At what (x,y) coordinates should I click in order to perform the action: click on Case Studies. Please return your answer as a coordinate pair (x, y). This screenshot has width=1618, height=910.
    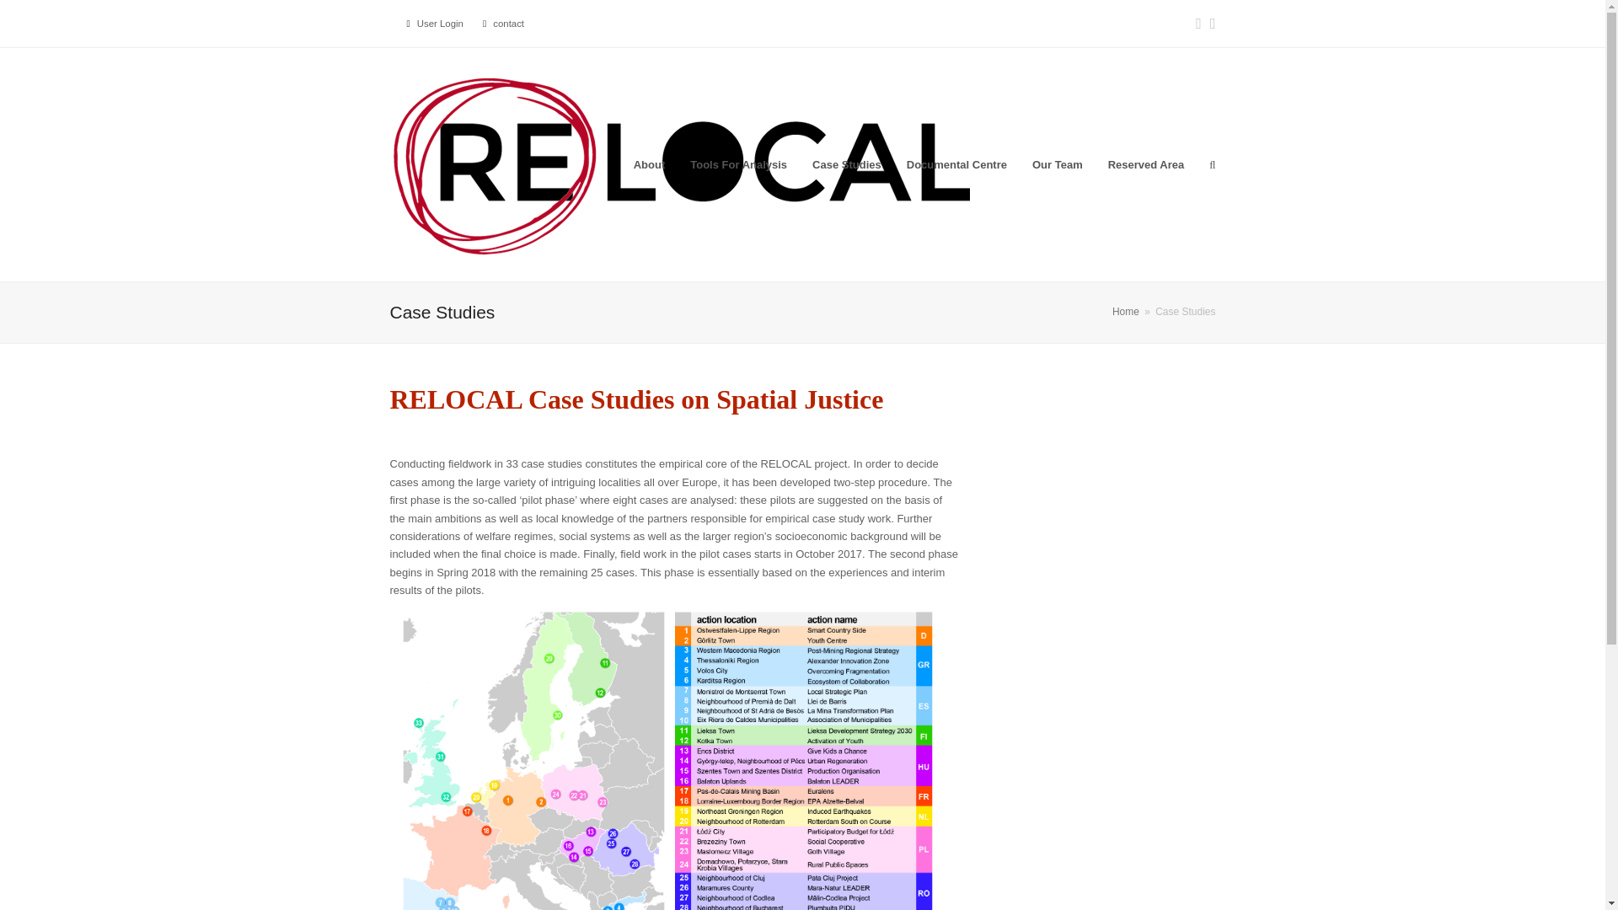
    Looking at the image, I should click on (846, 163).